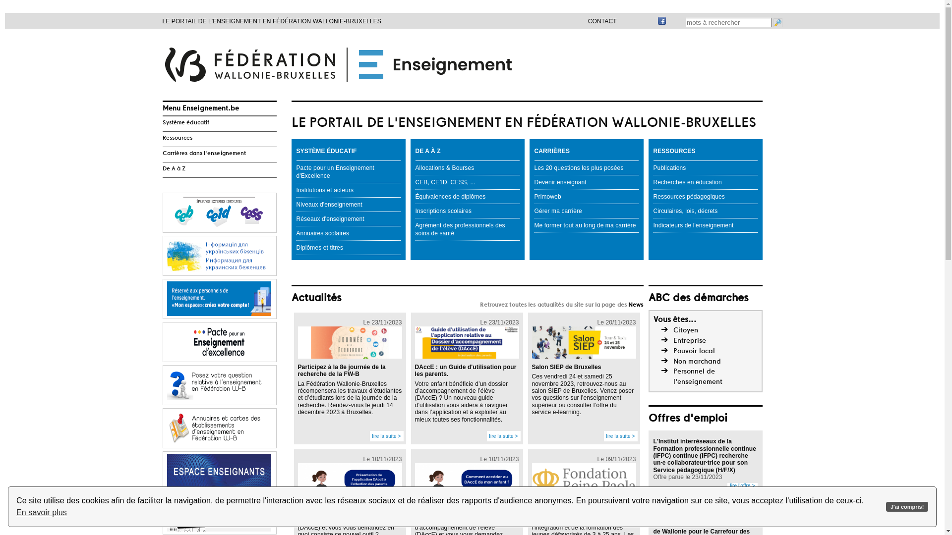 This screenshot has height=535, width=952. What do you see at coordinates (468, 182) in the screenshot?
I see `CEB, CE1D, CESS, ...` at bounding box center [468, 182].